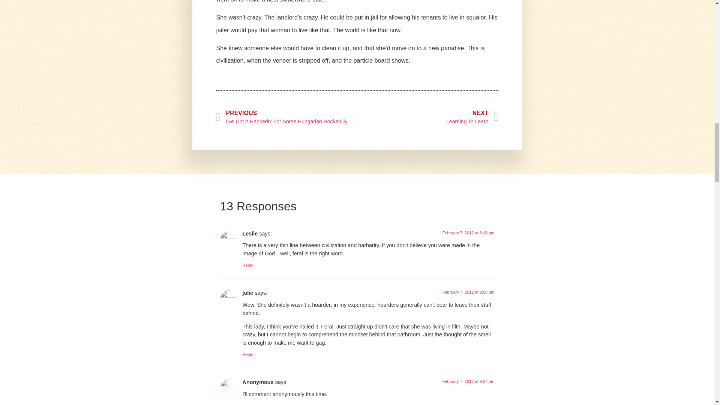 The width and height of the screenshot is (720, 405). What do you see at coordinates (427, 117) in the screenshot?
I see `February 7, 2012 at 9:08 pm` at bounding box center [427, 117].